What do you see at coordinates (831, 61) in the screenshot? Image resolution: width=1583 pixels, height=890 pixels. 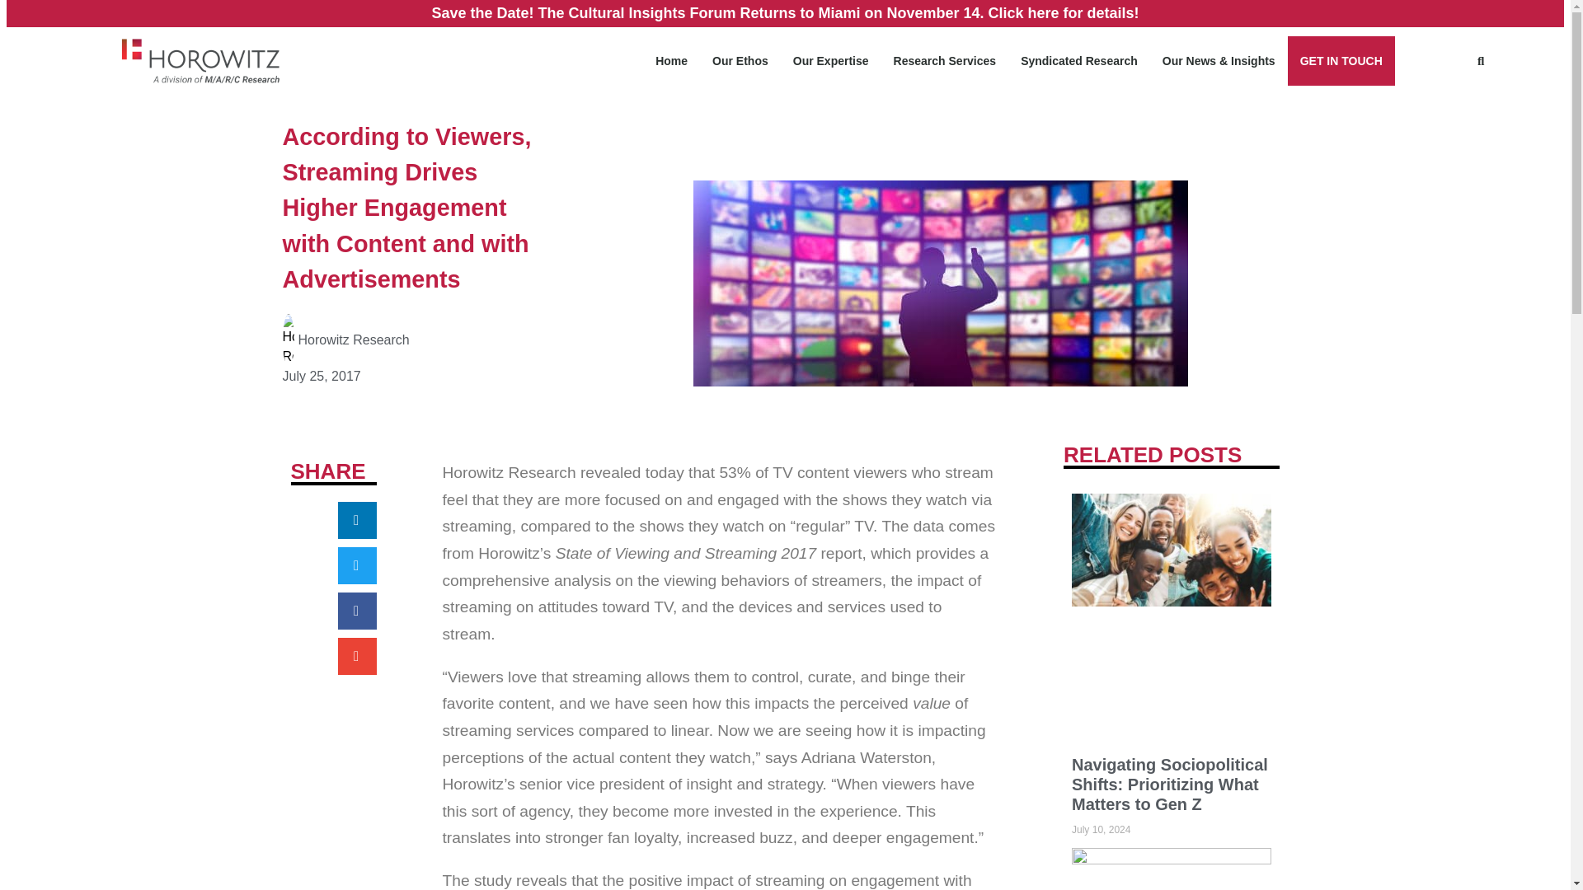 I see `Our Expertise` at bounding box center [831, 61].